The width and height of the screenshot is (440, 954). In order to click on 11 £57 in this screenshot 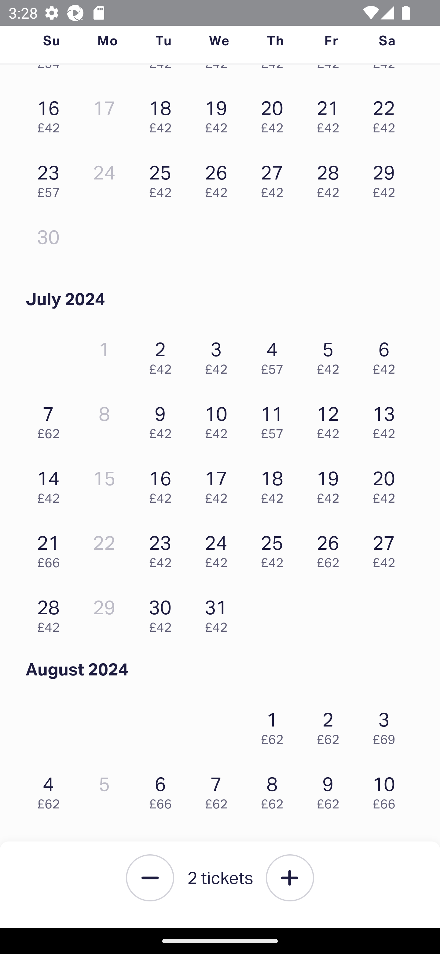, I will do `click(275, 419)`.